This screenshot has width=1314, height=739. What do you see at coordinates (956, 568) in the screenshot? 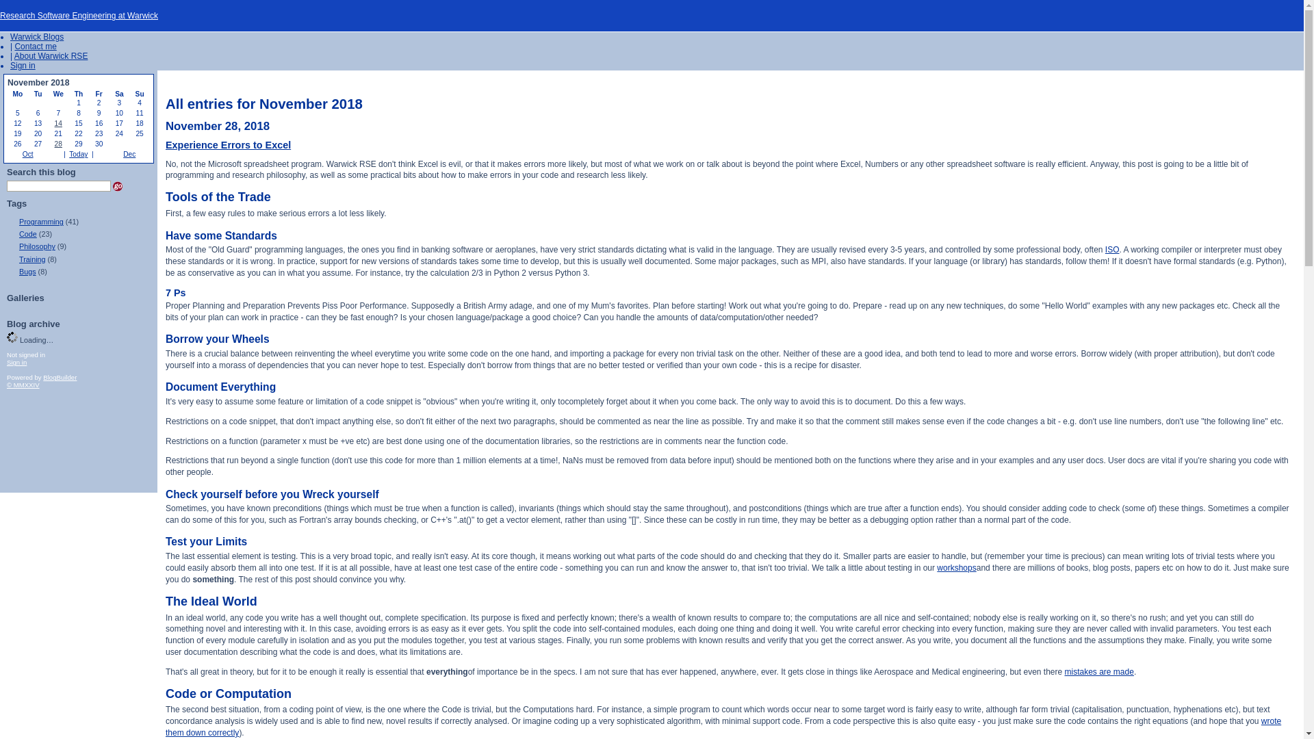
I see `workshops` at bounding box center [956, 568].